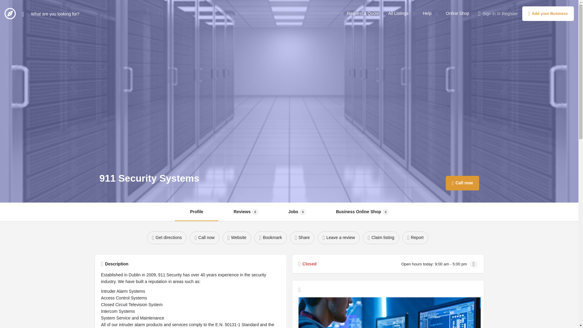 The image size is (583, 328). Describe the element at coordinates (363, 13) in the screenshot. I see `Share` at that location.